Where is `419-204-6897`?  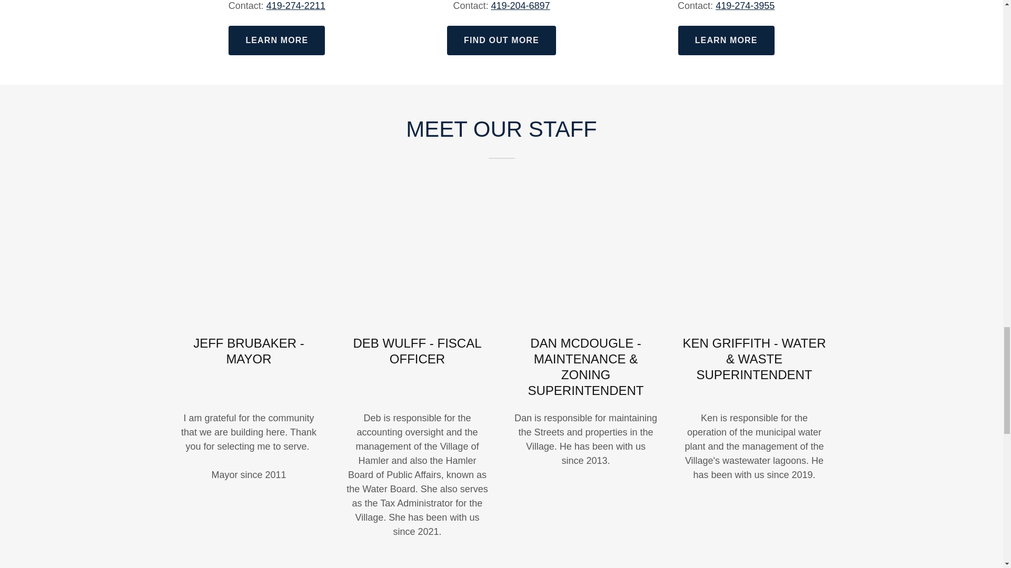 419-204-6897 is located at coordinates (520, 5).